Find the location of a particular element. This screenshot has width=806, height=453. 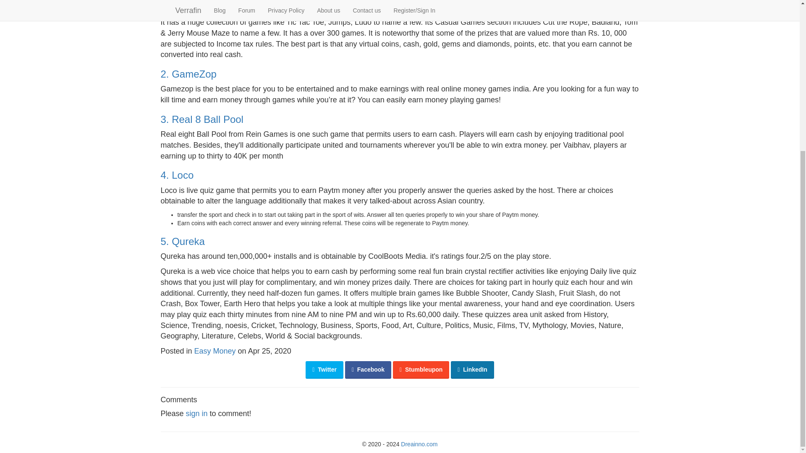

  Twitter is located at coordinates (324, 370).